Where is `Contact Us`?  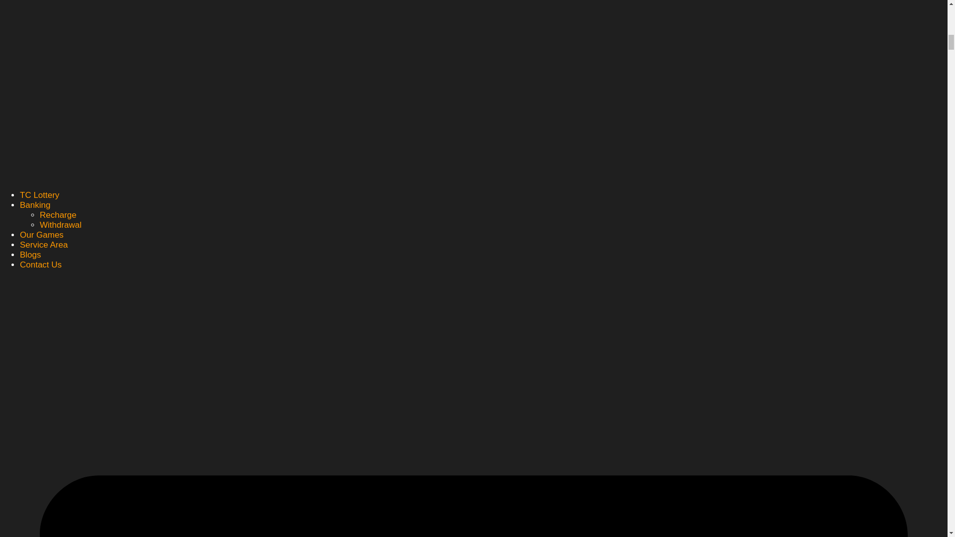
Contact Us is located at coordinates (41, 265).